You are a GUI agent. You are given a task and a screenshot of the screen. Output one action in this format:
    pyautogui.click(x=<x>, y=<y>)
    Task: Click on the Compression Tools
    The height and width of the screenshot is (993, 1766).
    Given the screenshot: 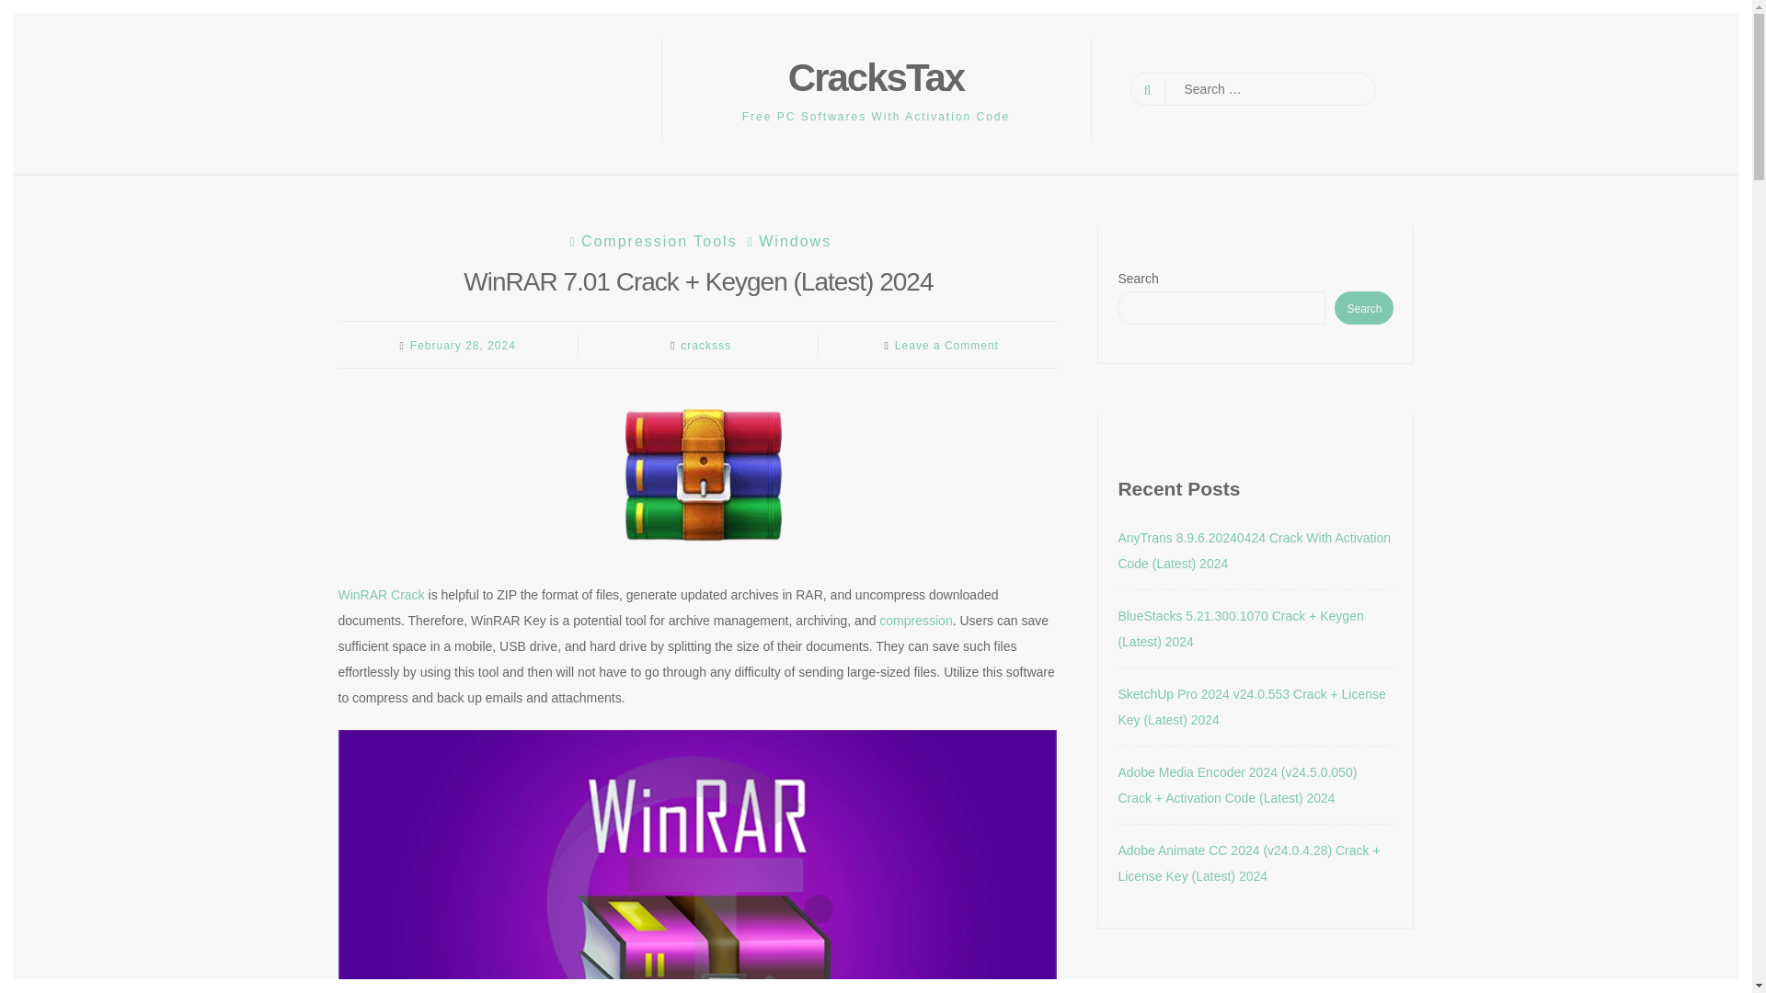 What is the action you would take?
    pyautogui.click(x=651, y=241)
    